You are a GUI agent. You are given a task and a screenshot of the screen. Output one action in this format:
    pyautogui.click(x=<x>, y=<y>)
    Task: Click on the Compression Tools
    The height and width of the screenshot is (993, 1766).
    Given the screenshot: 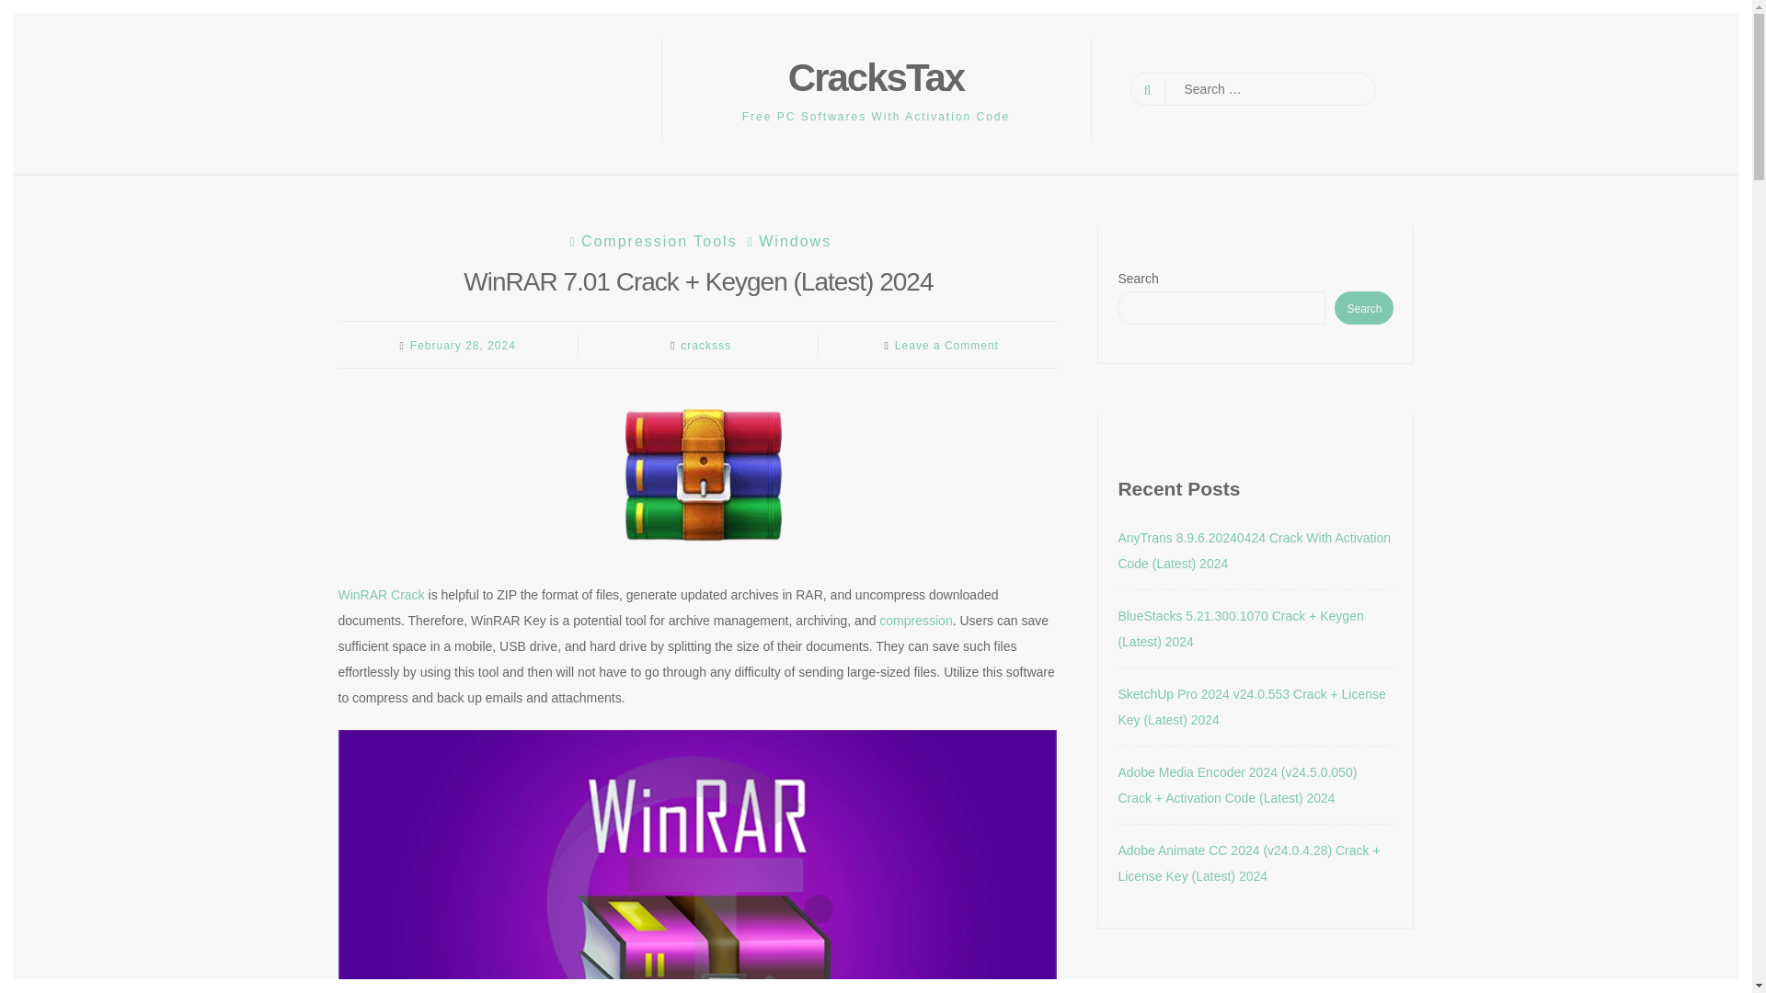 What is the action you would take?
    pyautogui.click(x=651, y=241)
    